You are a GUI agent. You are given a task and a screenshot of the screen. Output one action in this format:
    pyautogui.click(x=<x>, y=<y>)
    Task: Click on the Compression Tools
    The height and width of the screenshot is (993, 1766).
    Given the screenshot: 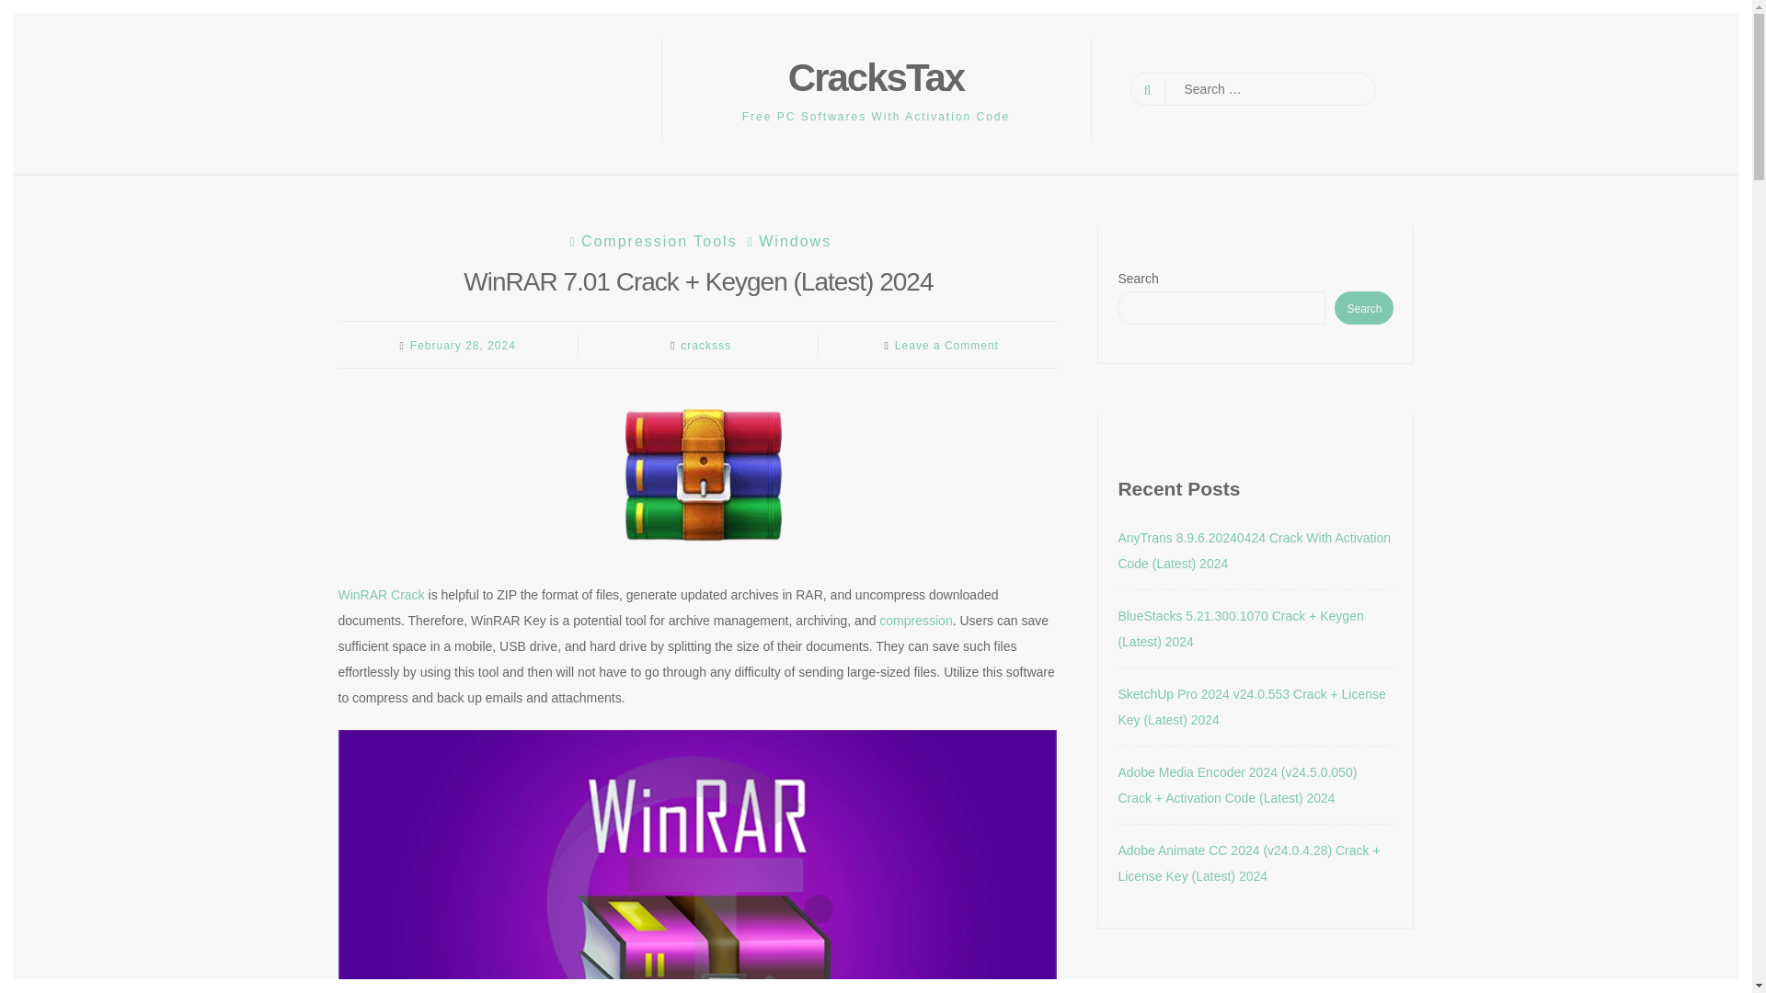 What is the action you would take?
    pyautogui.click(x=651, y=241)
    